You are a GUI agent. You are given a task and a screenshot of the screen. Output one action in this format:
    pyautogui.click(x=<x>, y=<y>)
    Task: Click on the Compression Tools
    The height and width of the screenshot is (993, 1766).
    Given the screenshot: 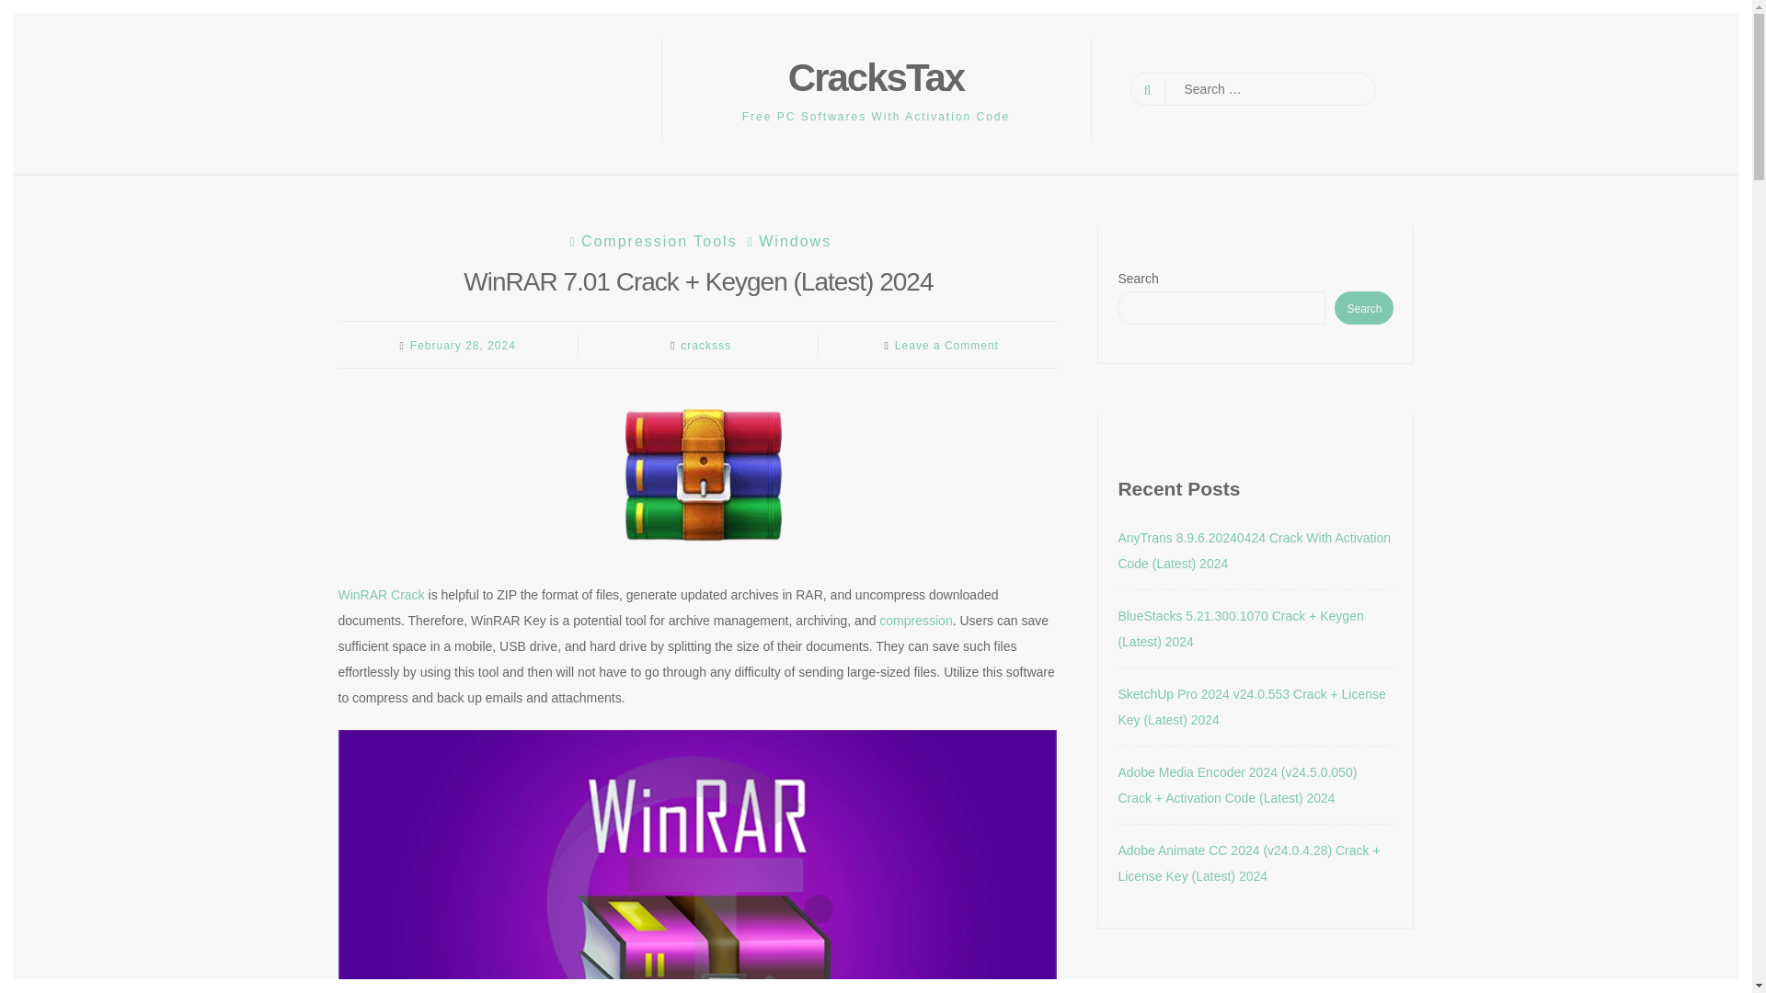 What is the action you would take?
    pyautogui.click(x=651, y=241)
    